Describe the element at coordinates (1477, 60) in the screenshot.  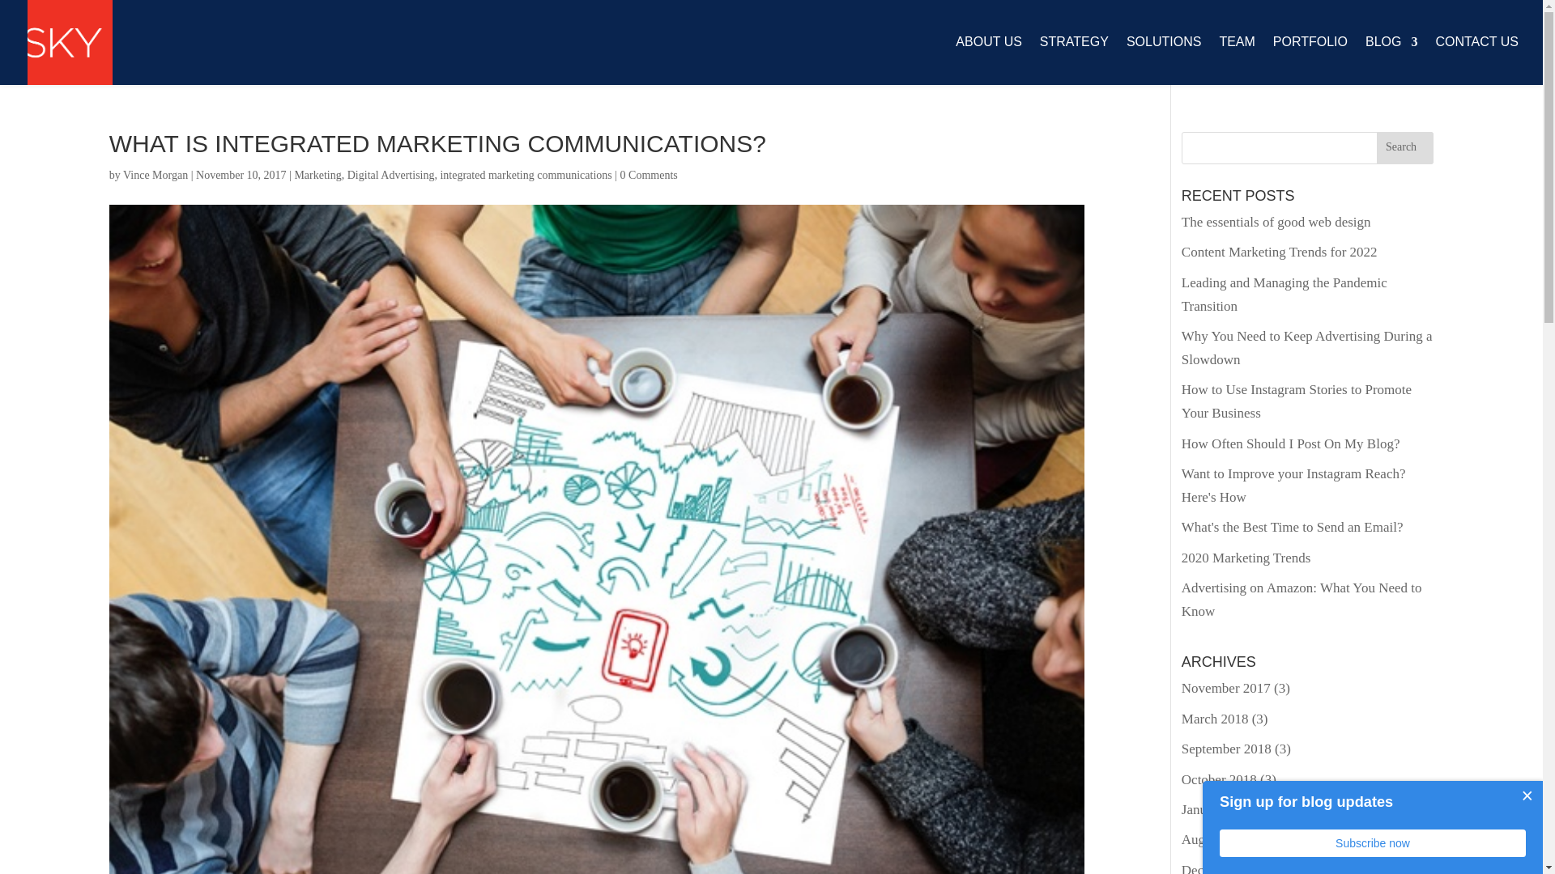
I see `CONTACT US` at that location.